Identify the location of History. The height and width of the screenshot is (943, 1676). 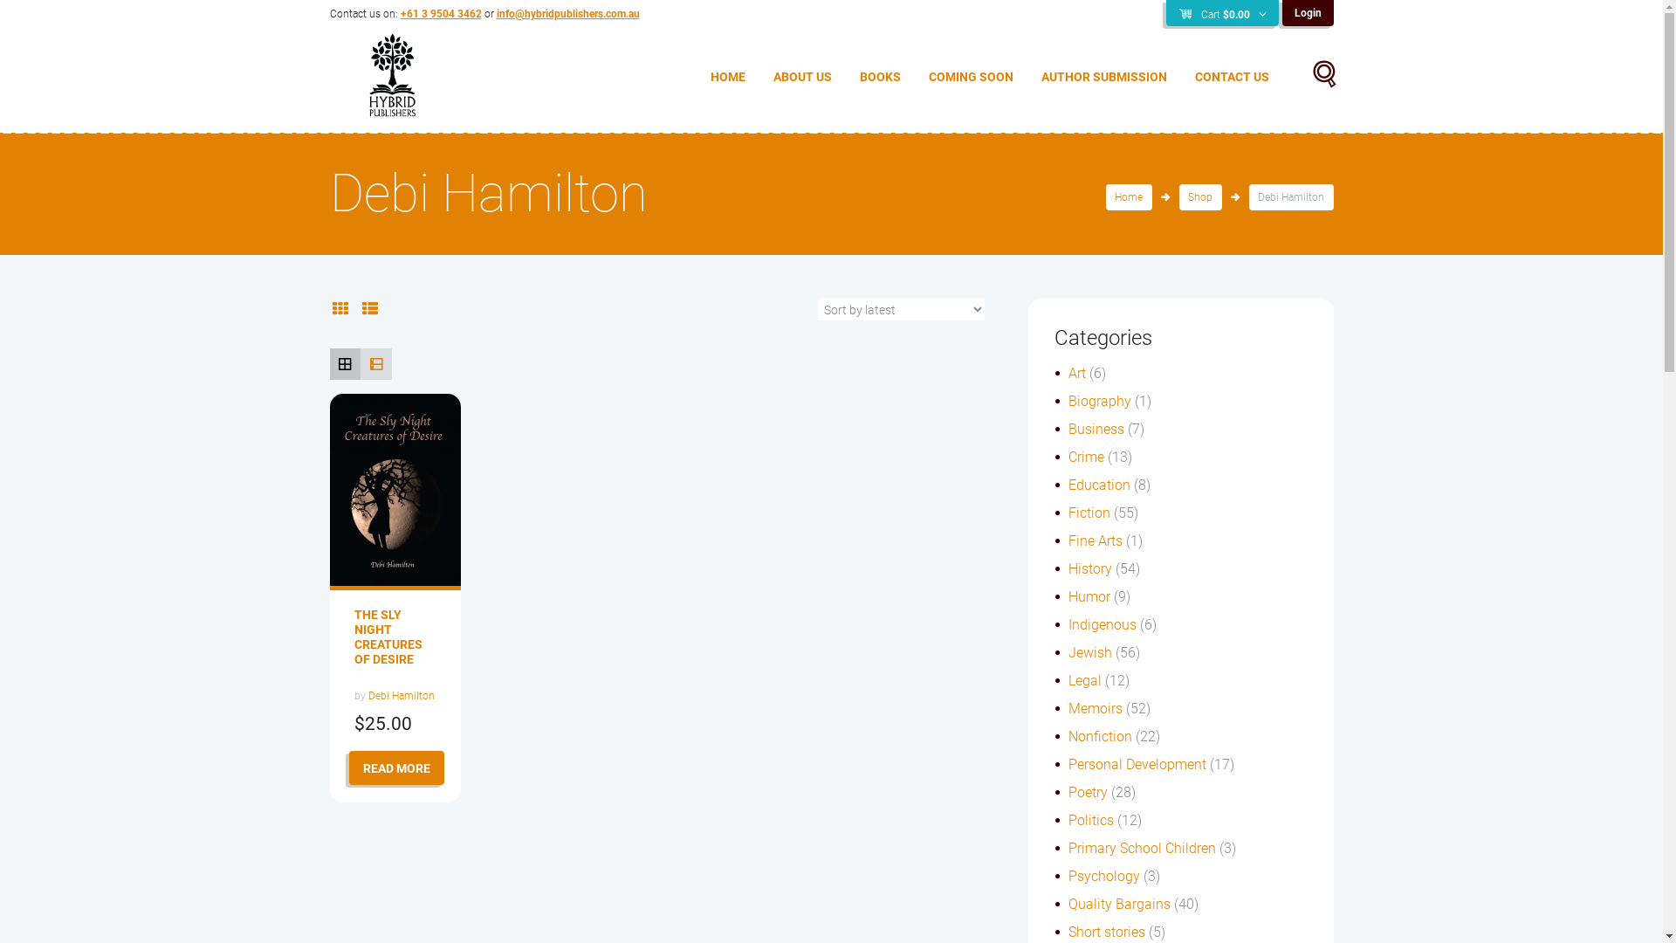
(1090, 569).